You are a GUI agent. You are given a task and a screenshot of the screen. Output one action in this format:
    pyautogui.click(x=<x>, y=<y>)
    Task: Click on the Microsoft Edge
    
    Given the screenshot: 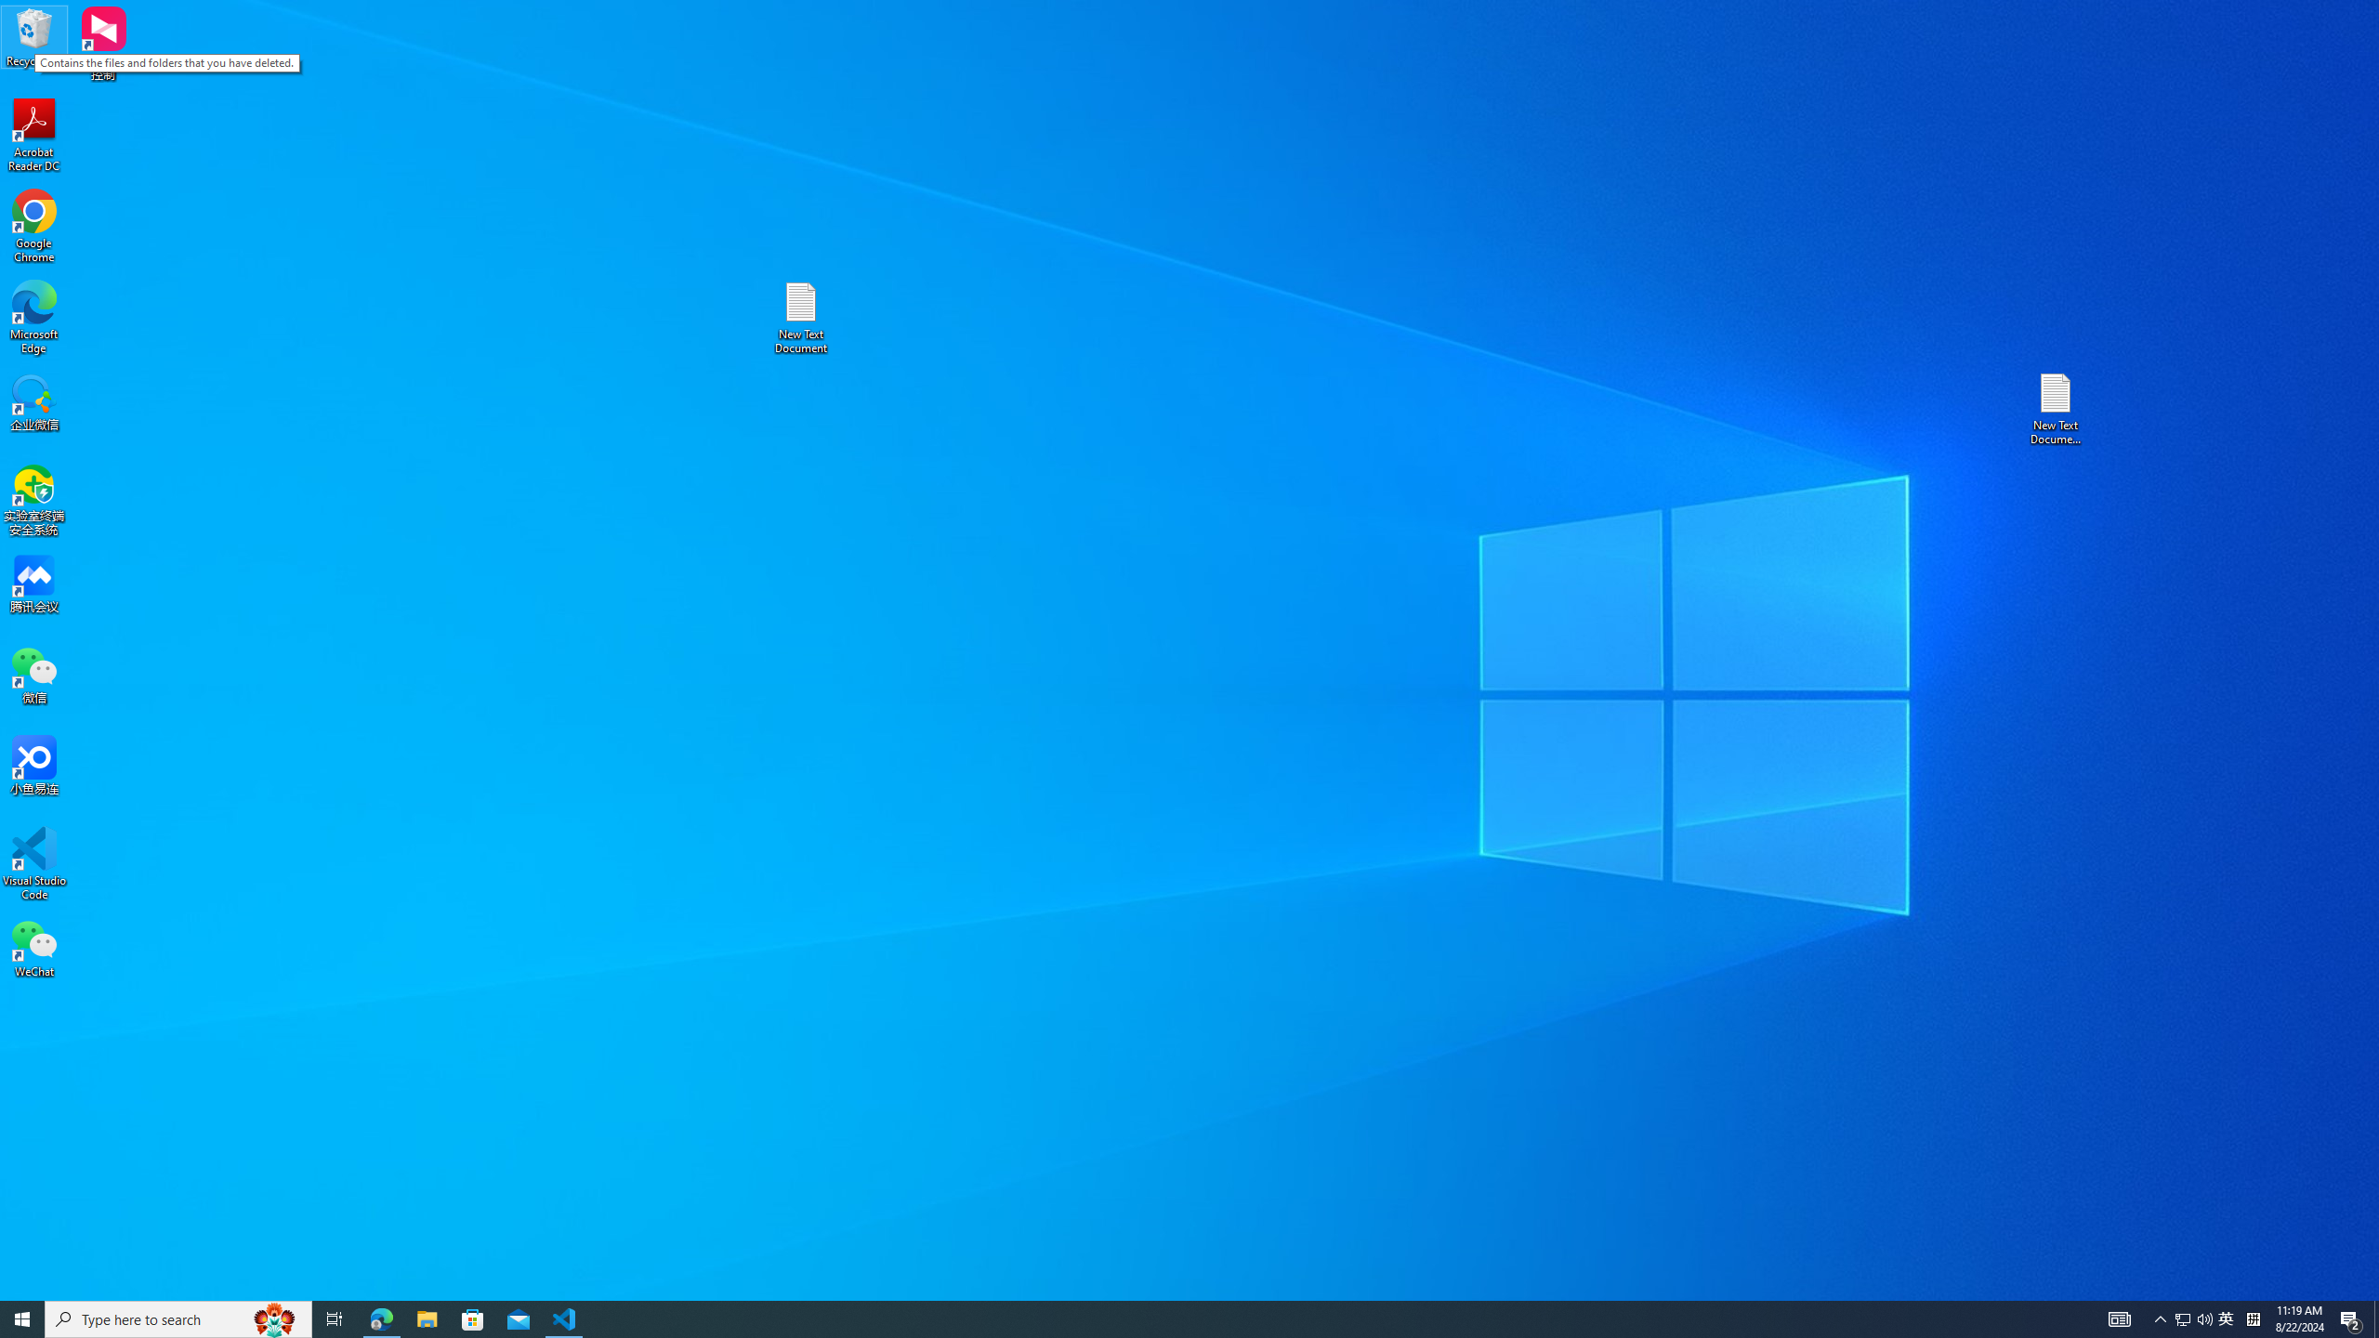 What is the action you would take?
    pyautogui.click(x=2162, y=1319)
    